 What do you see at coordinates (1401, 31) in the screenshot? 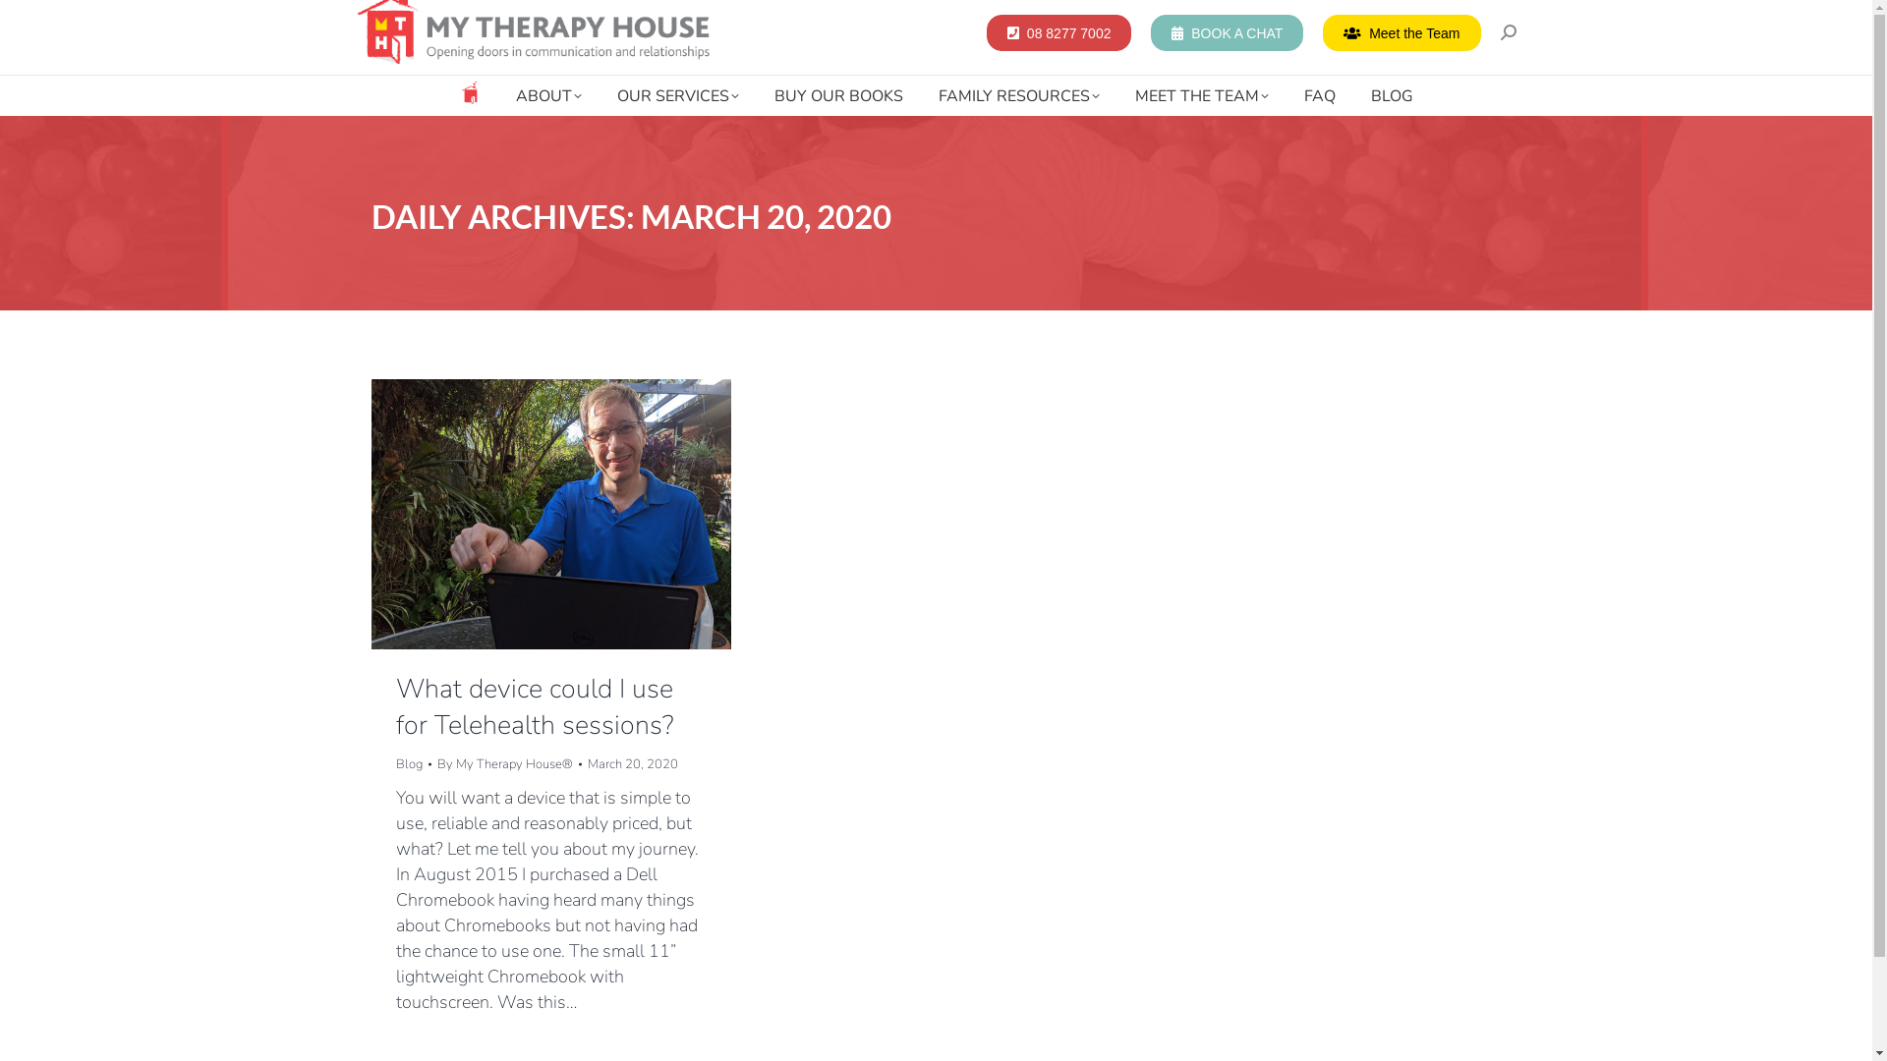
I see `  Meet the Team` at bounding box center [1401, 31].